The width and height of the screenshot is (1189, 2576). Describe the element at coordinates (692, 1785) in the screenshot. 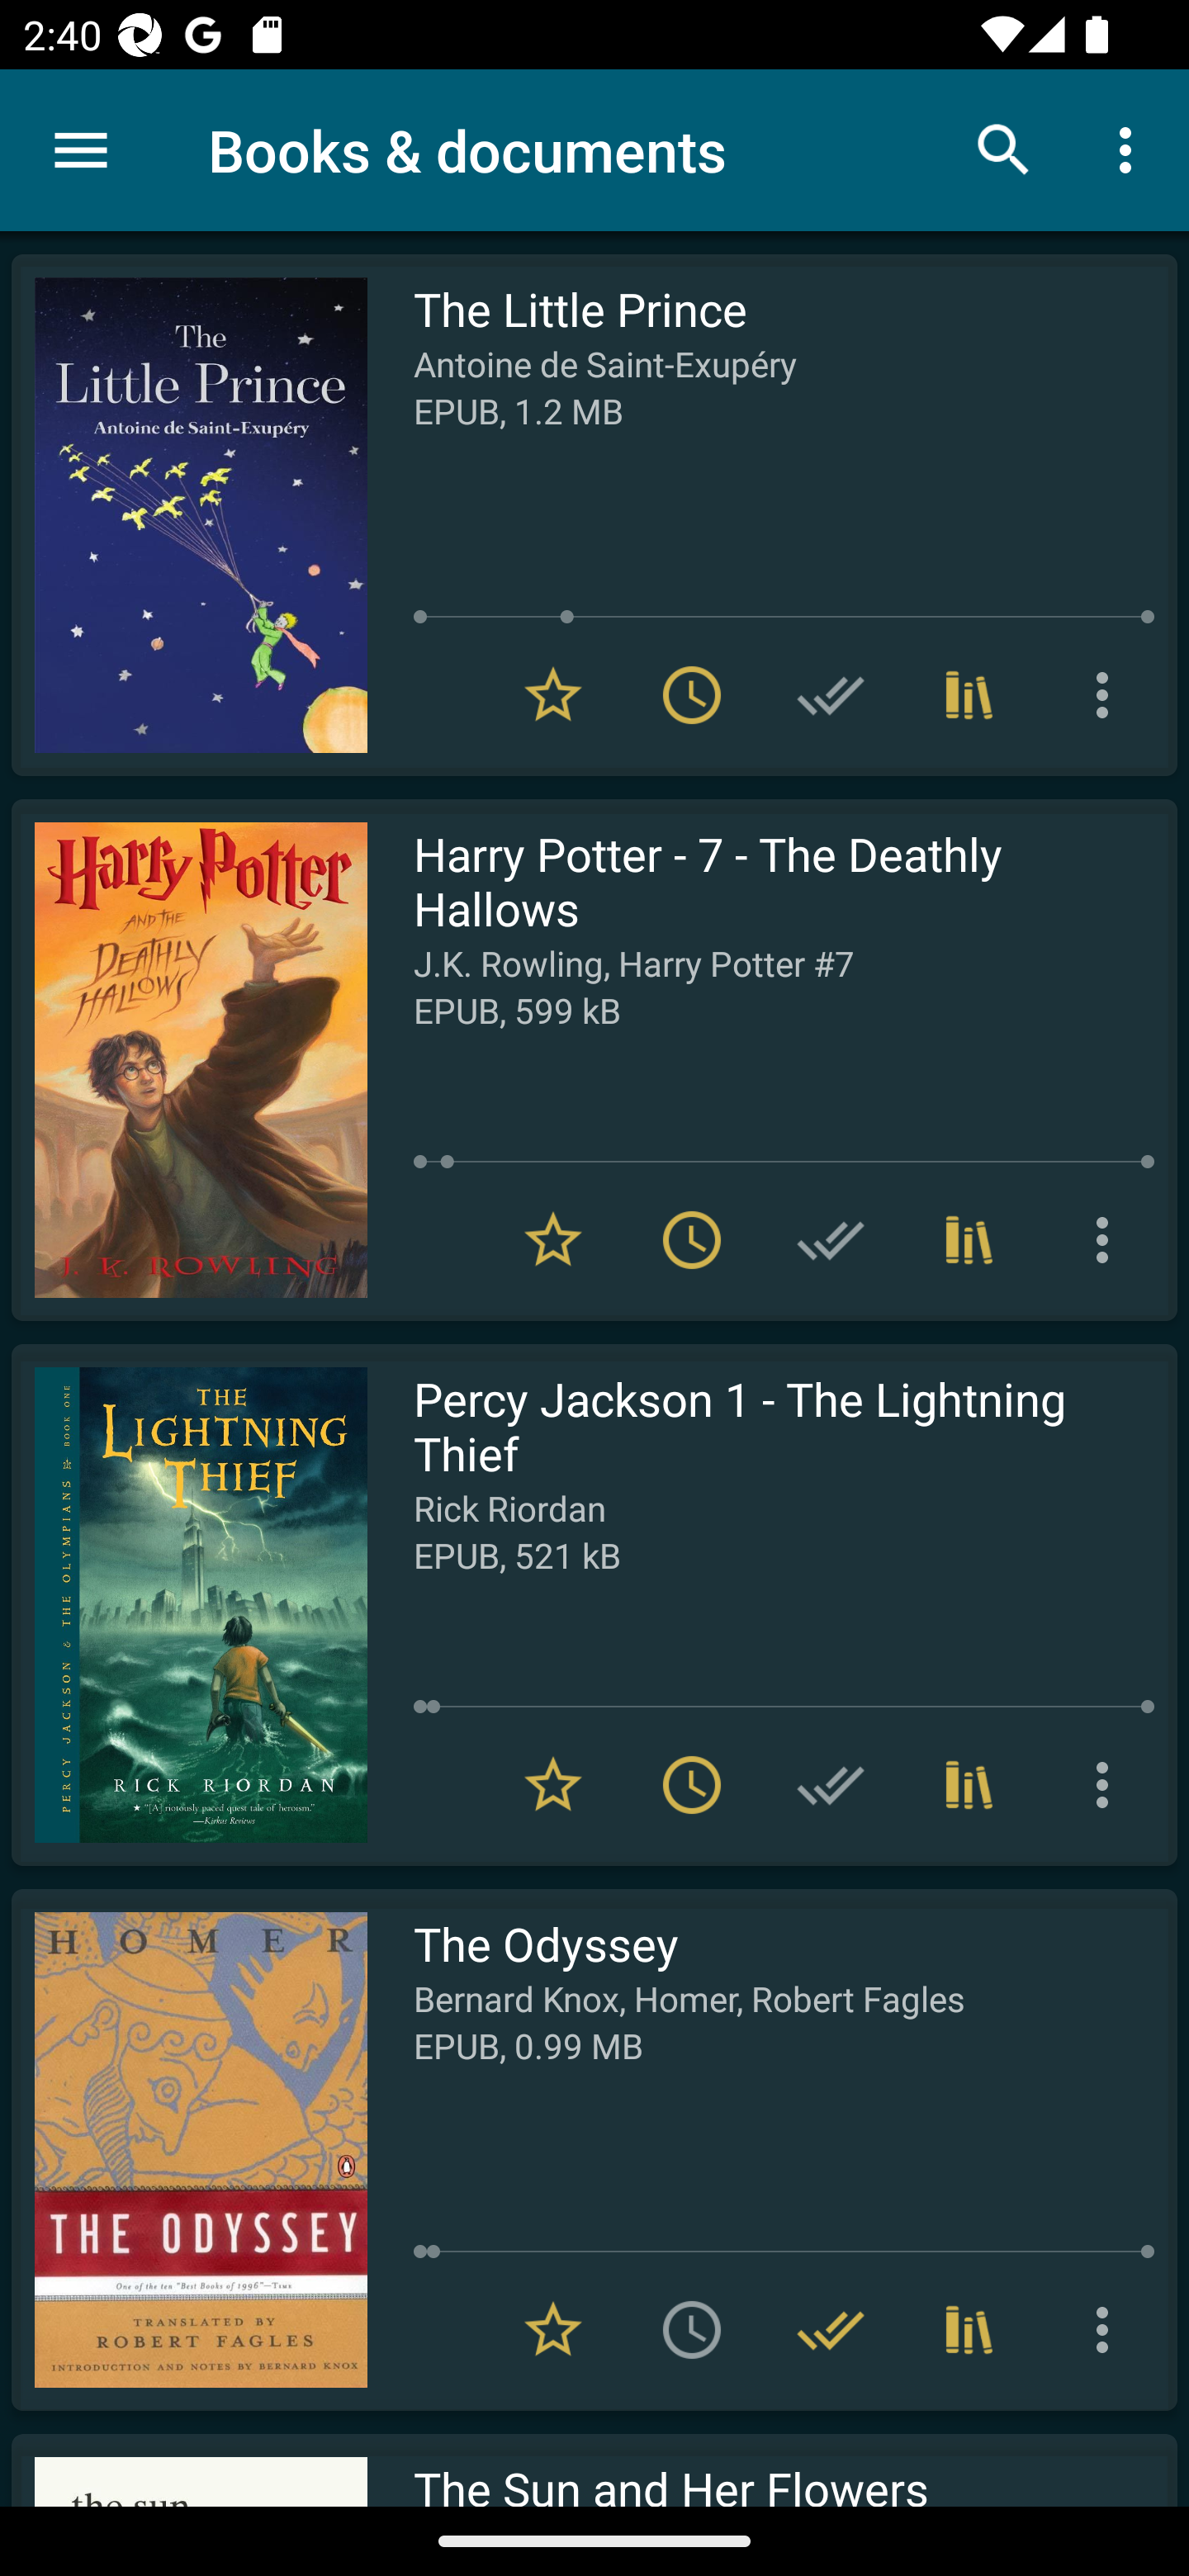

I see `Remove from To read` at that location.